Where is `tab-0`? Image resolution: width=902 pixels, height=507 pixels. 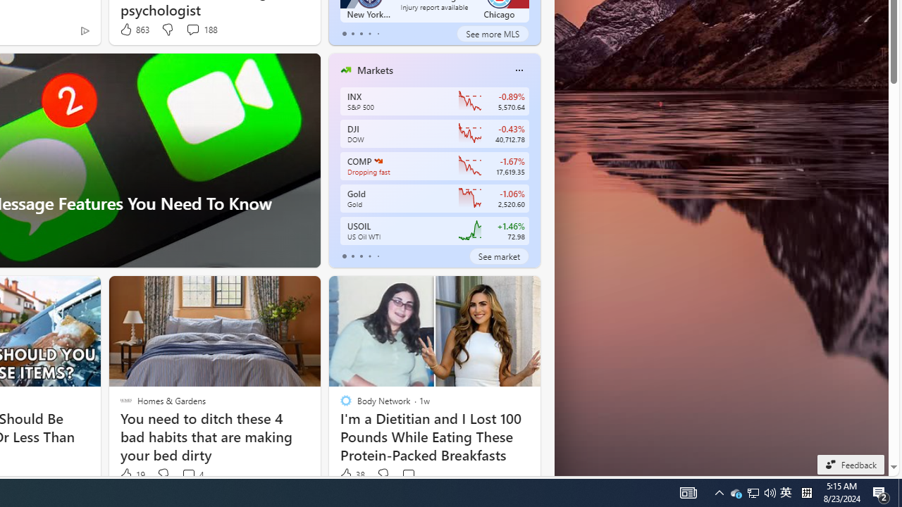
tab-0 is located at coordinates (344, 256).